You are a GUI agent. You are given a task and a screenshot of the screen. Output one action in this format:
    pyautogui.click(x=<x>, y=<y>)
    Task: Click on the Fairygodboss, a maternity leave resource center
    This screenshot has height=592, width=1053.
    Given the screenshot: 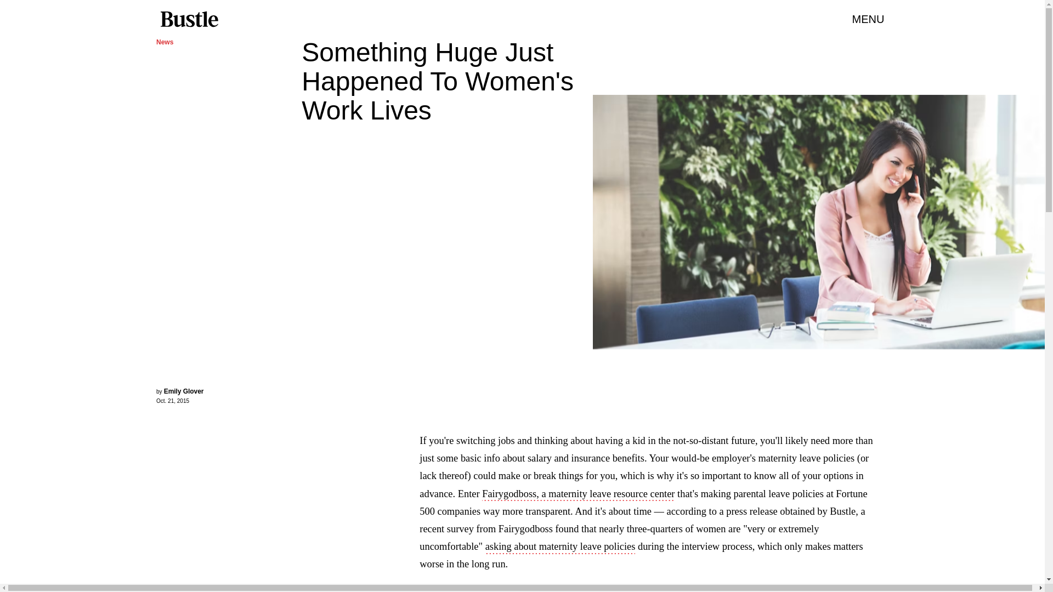 What is the action you would take?
    pyautogui.click(x=578, y=494)
    